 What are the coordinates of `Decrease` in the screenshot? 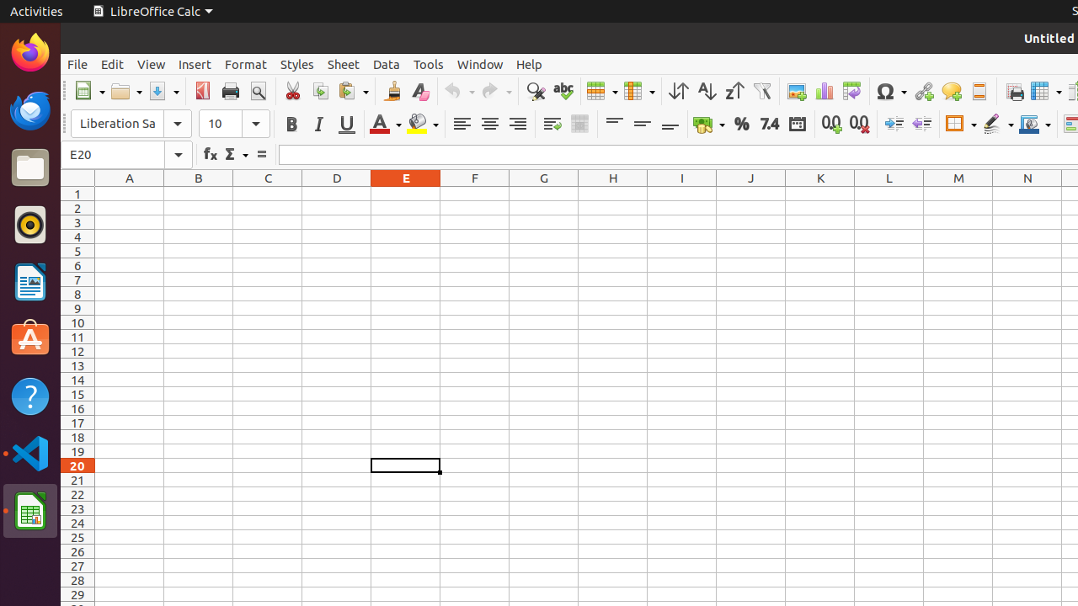 It's located at (921, 125).